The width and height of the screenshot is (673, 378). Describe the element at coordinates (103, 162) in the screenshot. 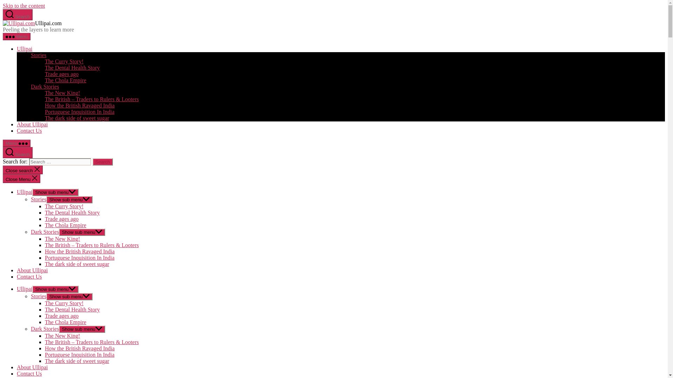

I see `Search` at that location.